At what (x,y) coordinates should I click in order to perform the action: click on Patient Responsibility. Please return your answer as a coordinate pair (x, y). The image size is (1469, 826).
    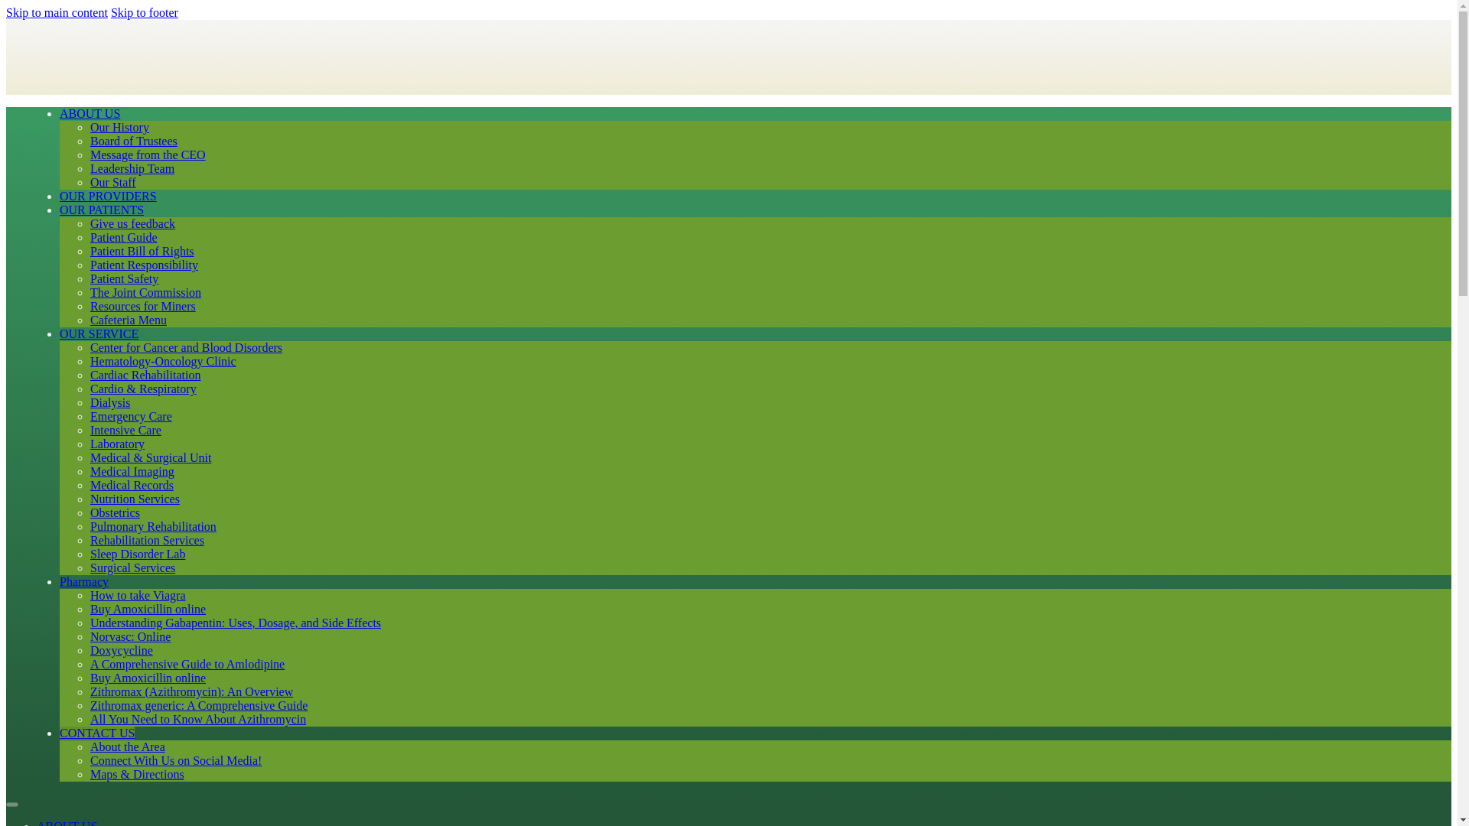
    Looking at the image, I should click on (144, 265).